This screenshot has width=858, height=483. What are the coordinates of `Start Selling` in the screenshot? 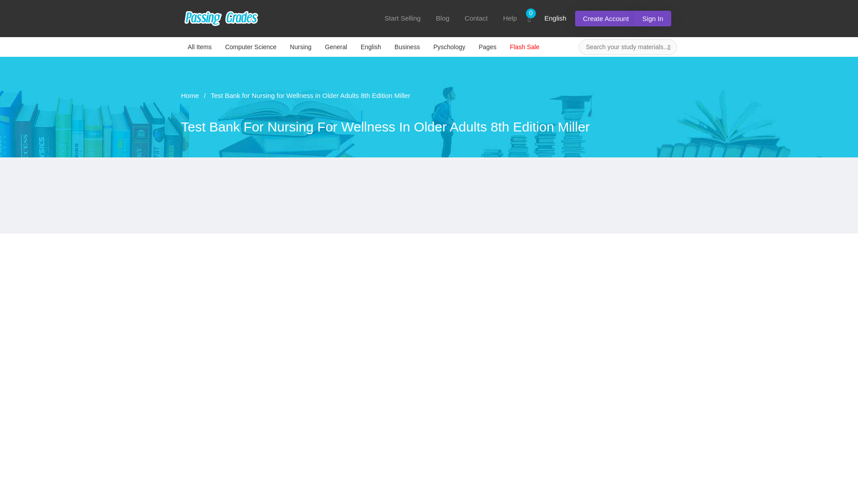 It's located at (403, 18).